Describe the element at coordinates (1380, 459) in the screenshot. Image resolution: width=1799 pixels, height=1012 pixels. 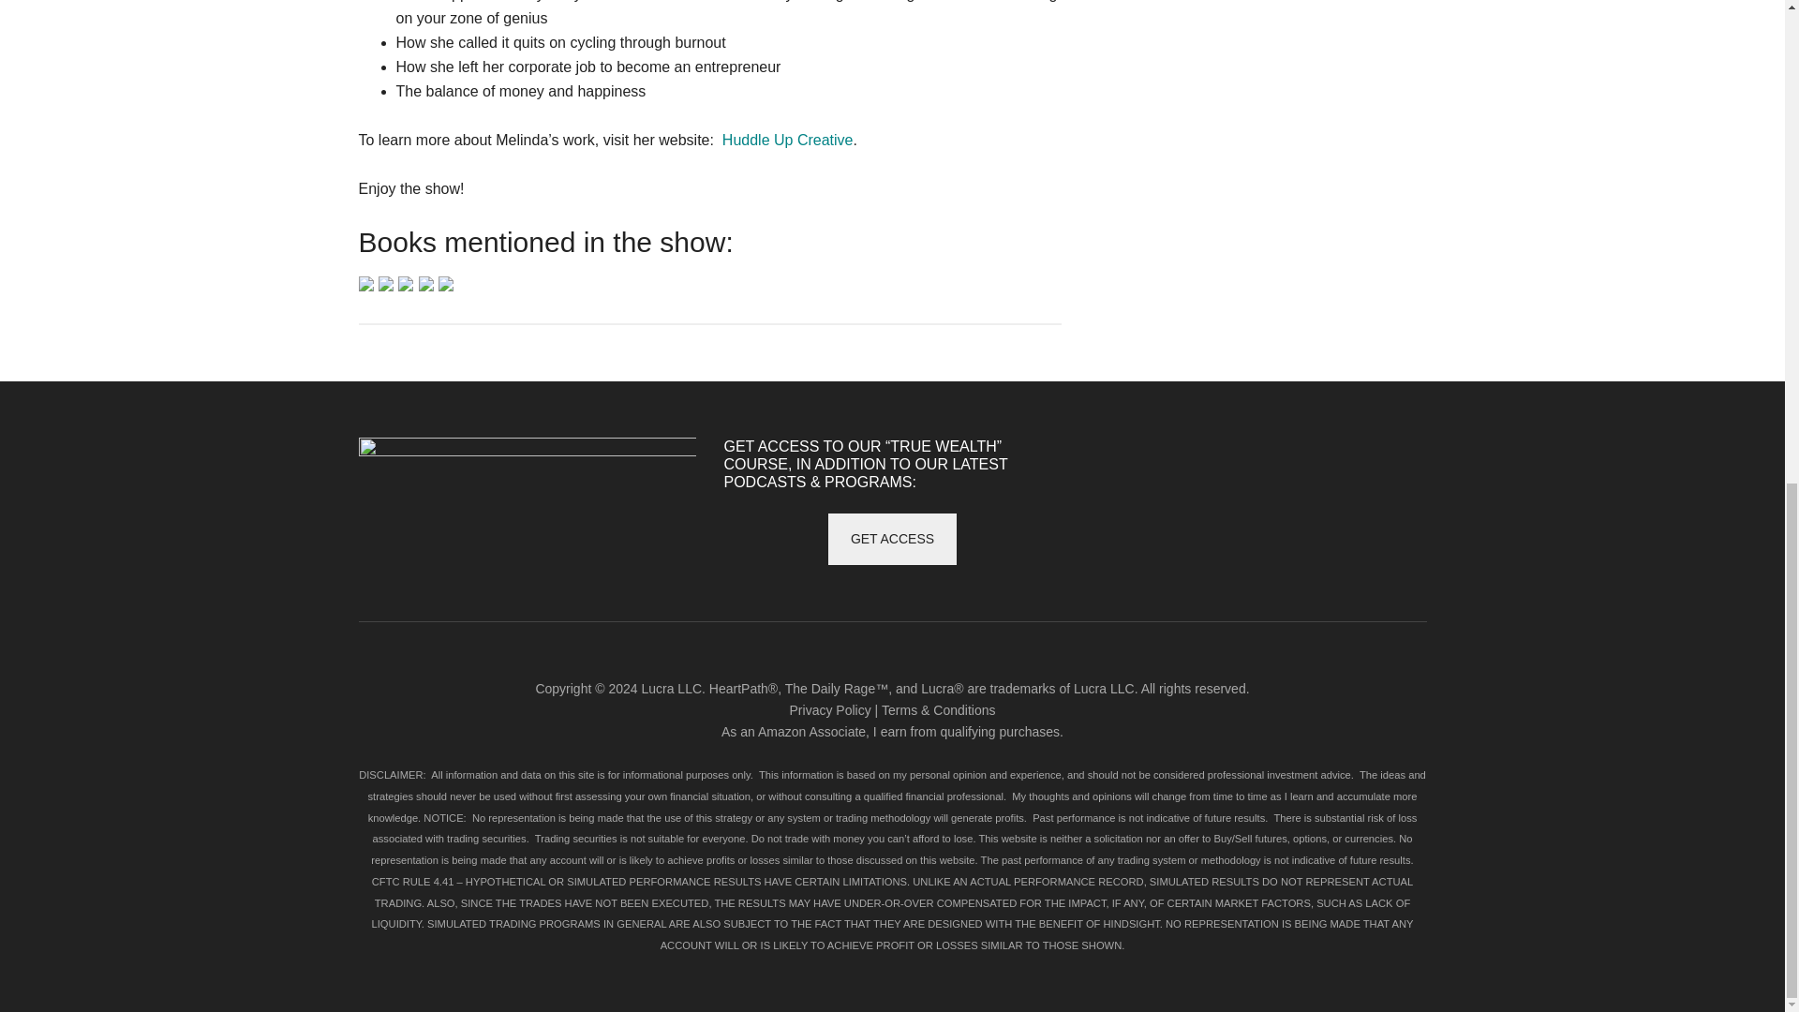
I see `Spotify` at that location.